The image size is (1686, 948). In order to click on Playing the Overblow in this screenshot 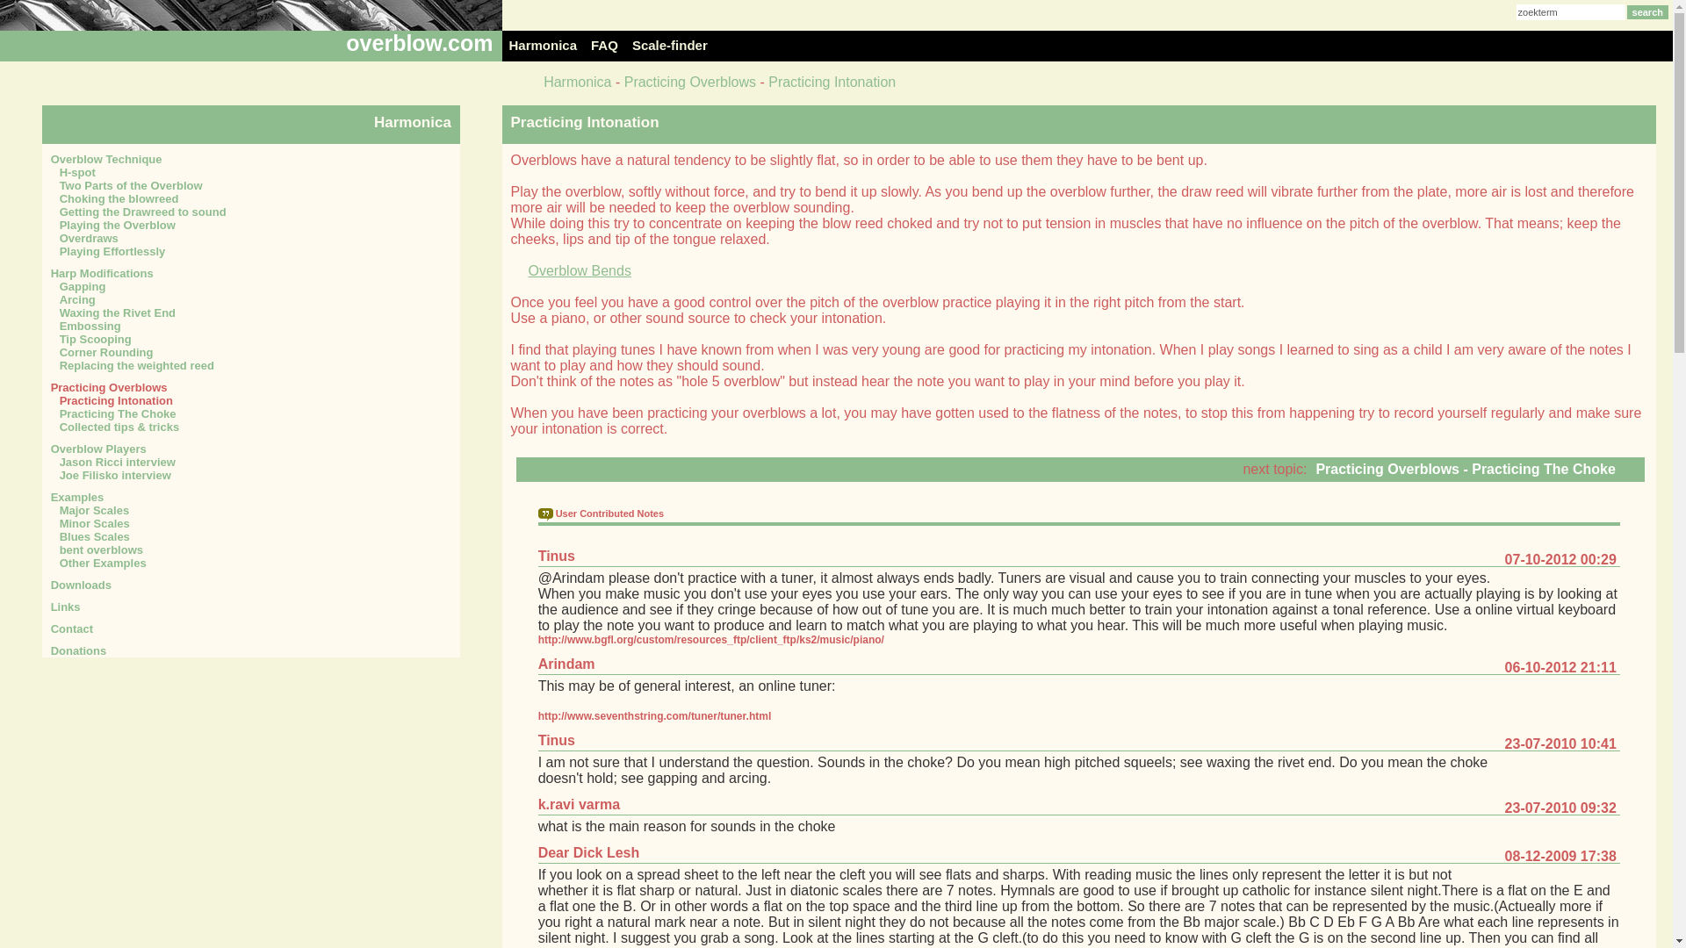, I will do `click(251, 225)`.